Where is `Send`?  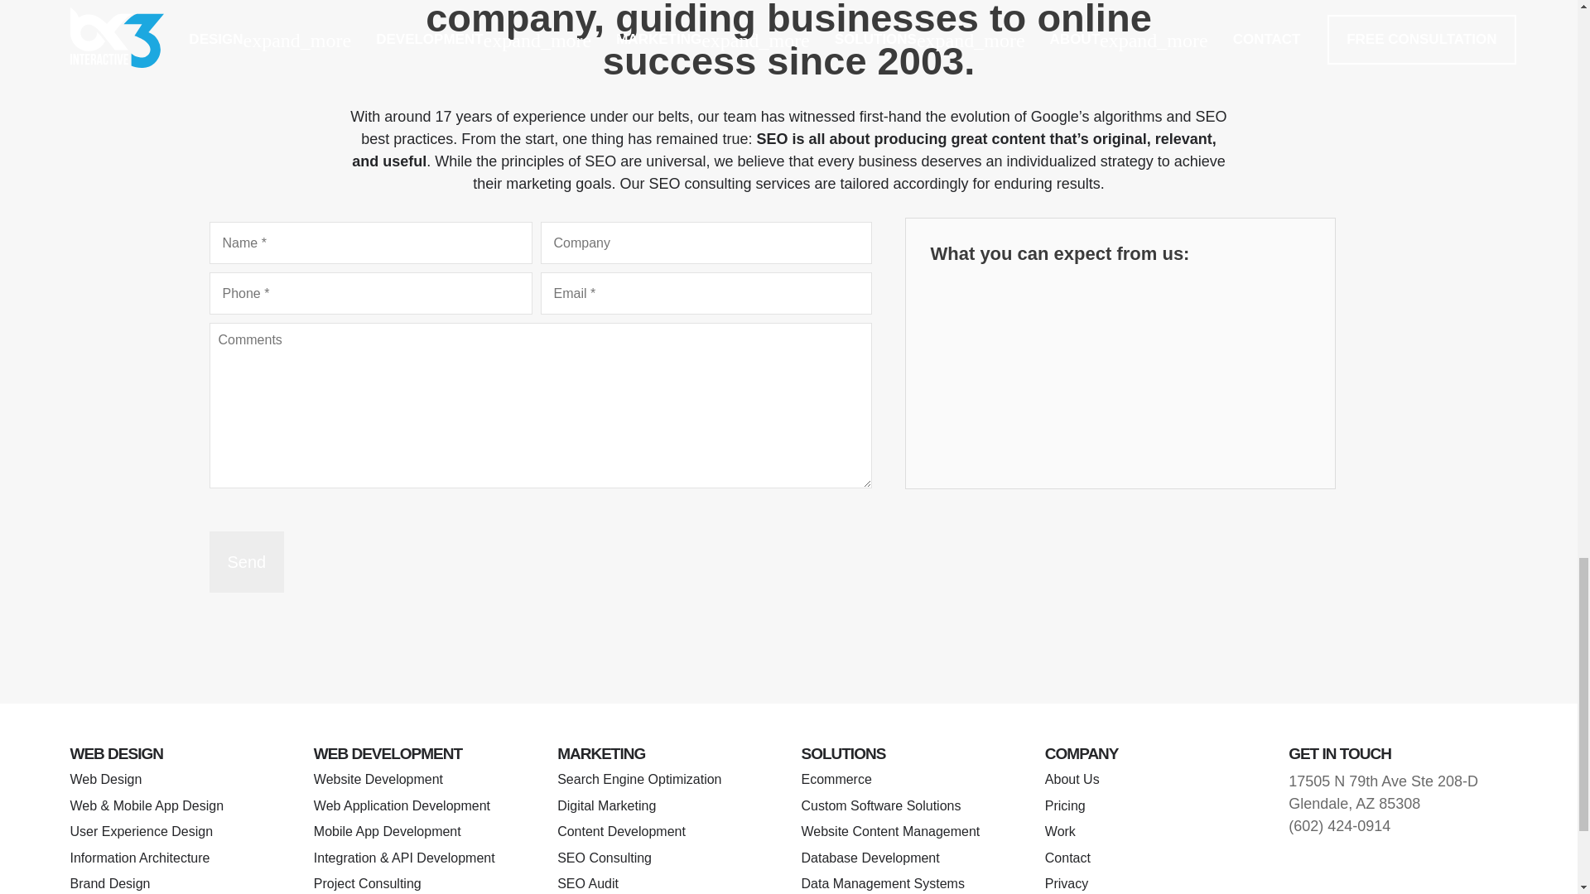 Send is located at coordinates (246, 561).